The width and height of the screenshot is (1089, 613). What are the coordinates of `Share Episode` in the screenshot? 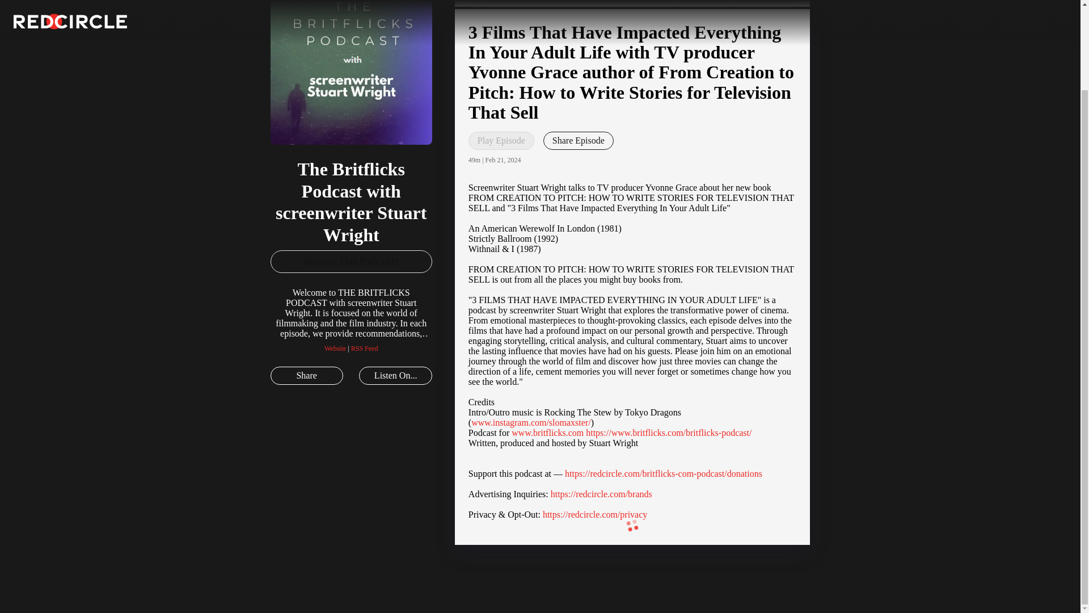 It's located at (579, 141).